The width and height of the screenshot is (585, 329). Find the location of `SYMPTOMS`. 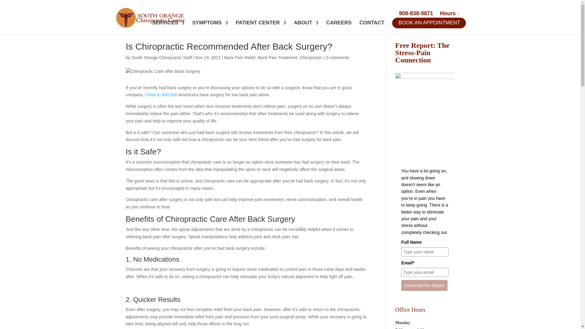

SYMPTOMS is located at coordinates (210, 28).